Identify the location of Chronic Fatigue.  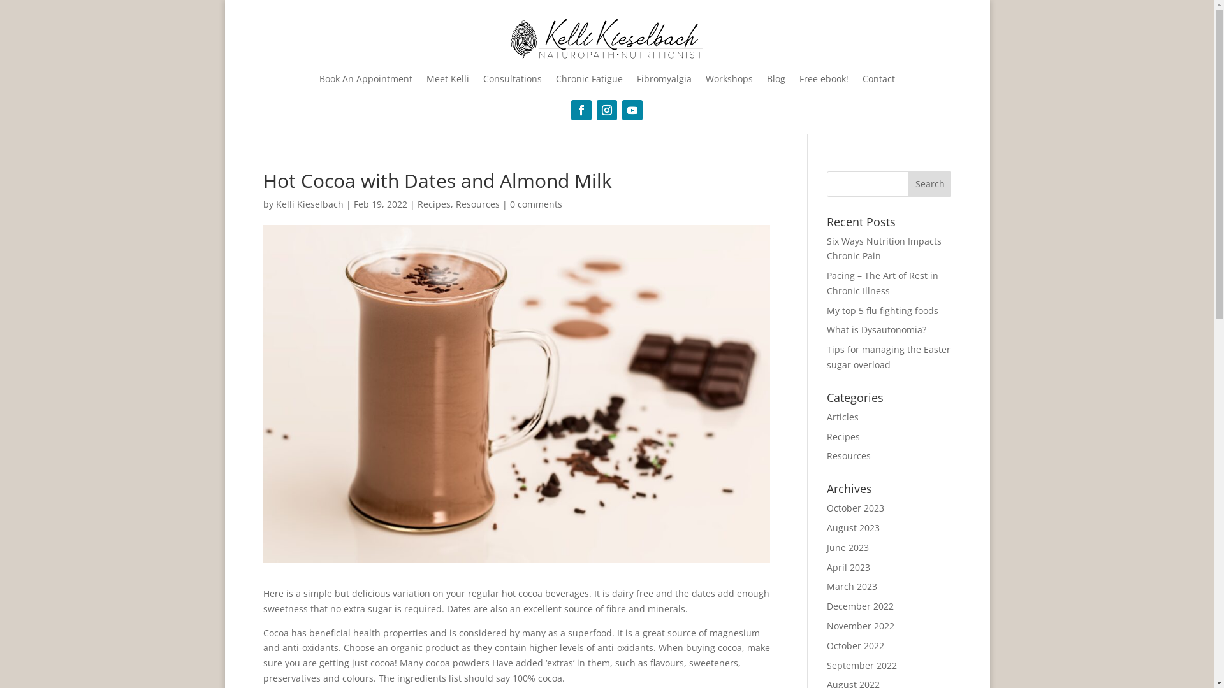
(589, 78).